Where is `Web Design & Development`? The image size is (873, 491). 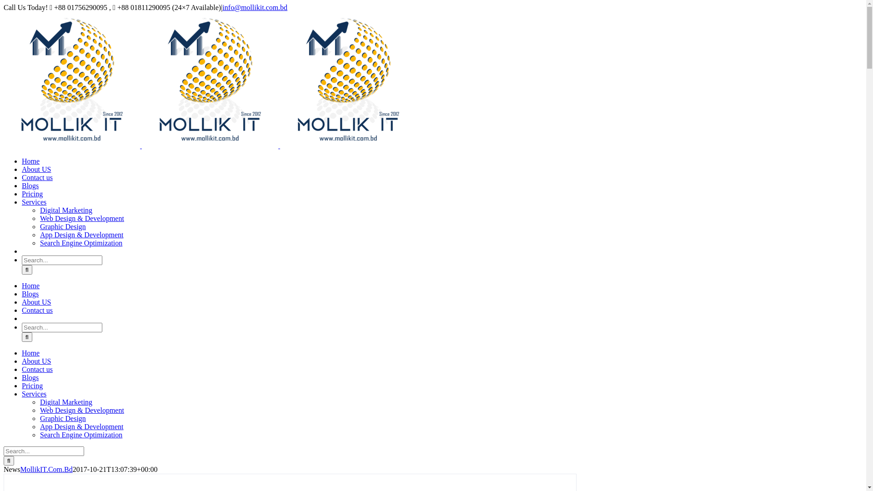
Web Design & Development is located at coordinates (82, 218).